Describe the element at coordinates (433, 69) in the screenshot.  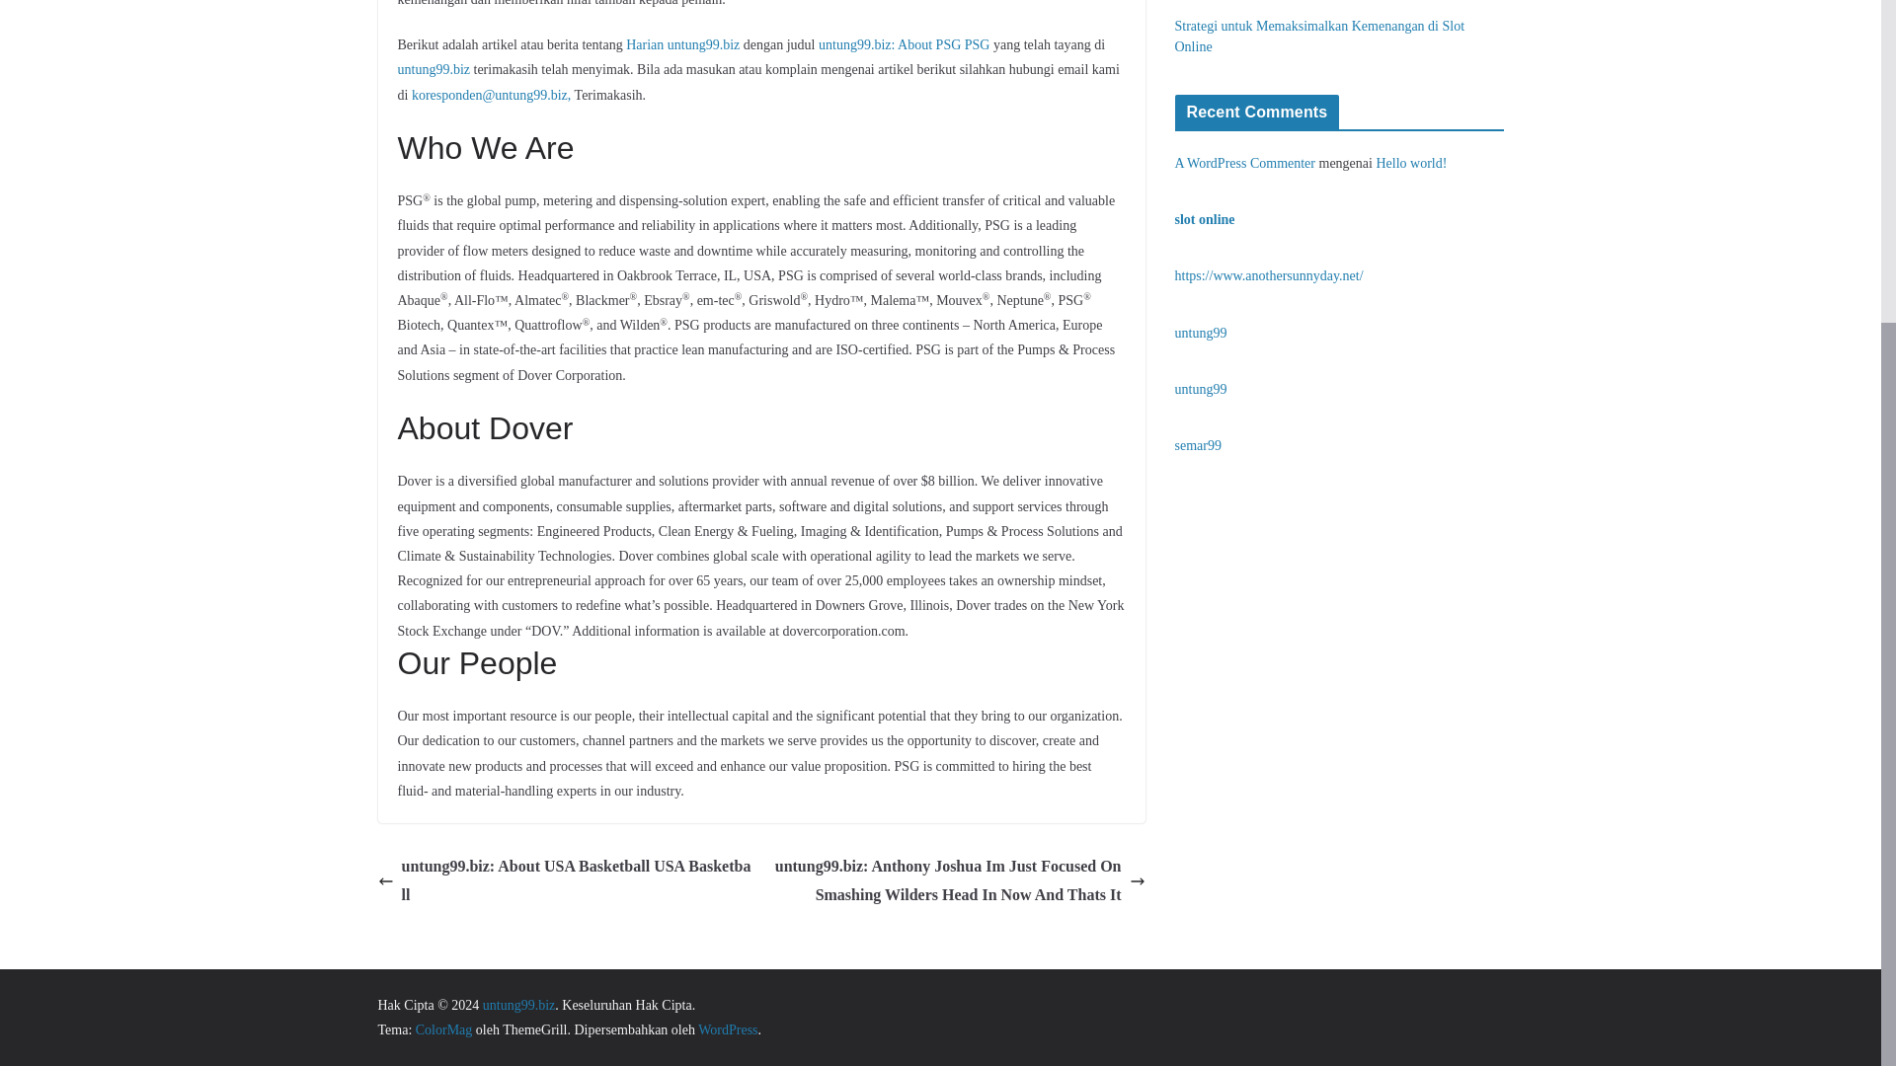
I see `untung99.biz` at that location.